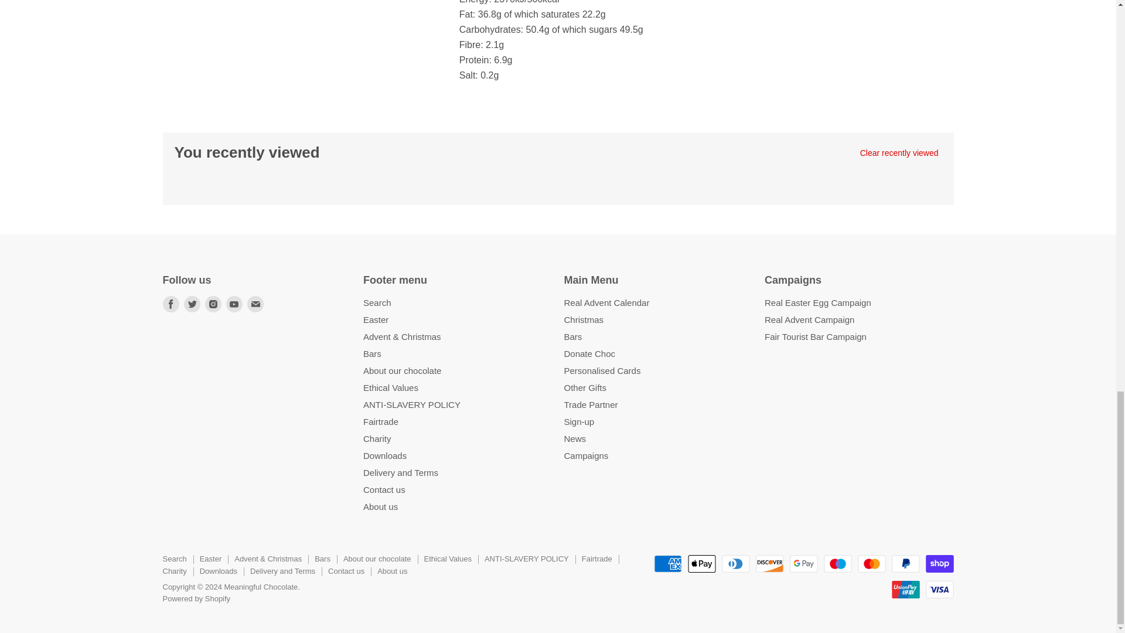 This screenshot has width=1125, height=633. I want to click on Twitter, so click(192, 304).